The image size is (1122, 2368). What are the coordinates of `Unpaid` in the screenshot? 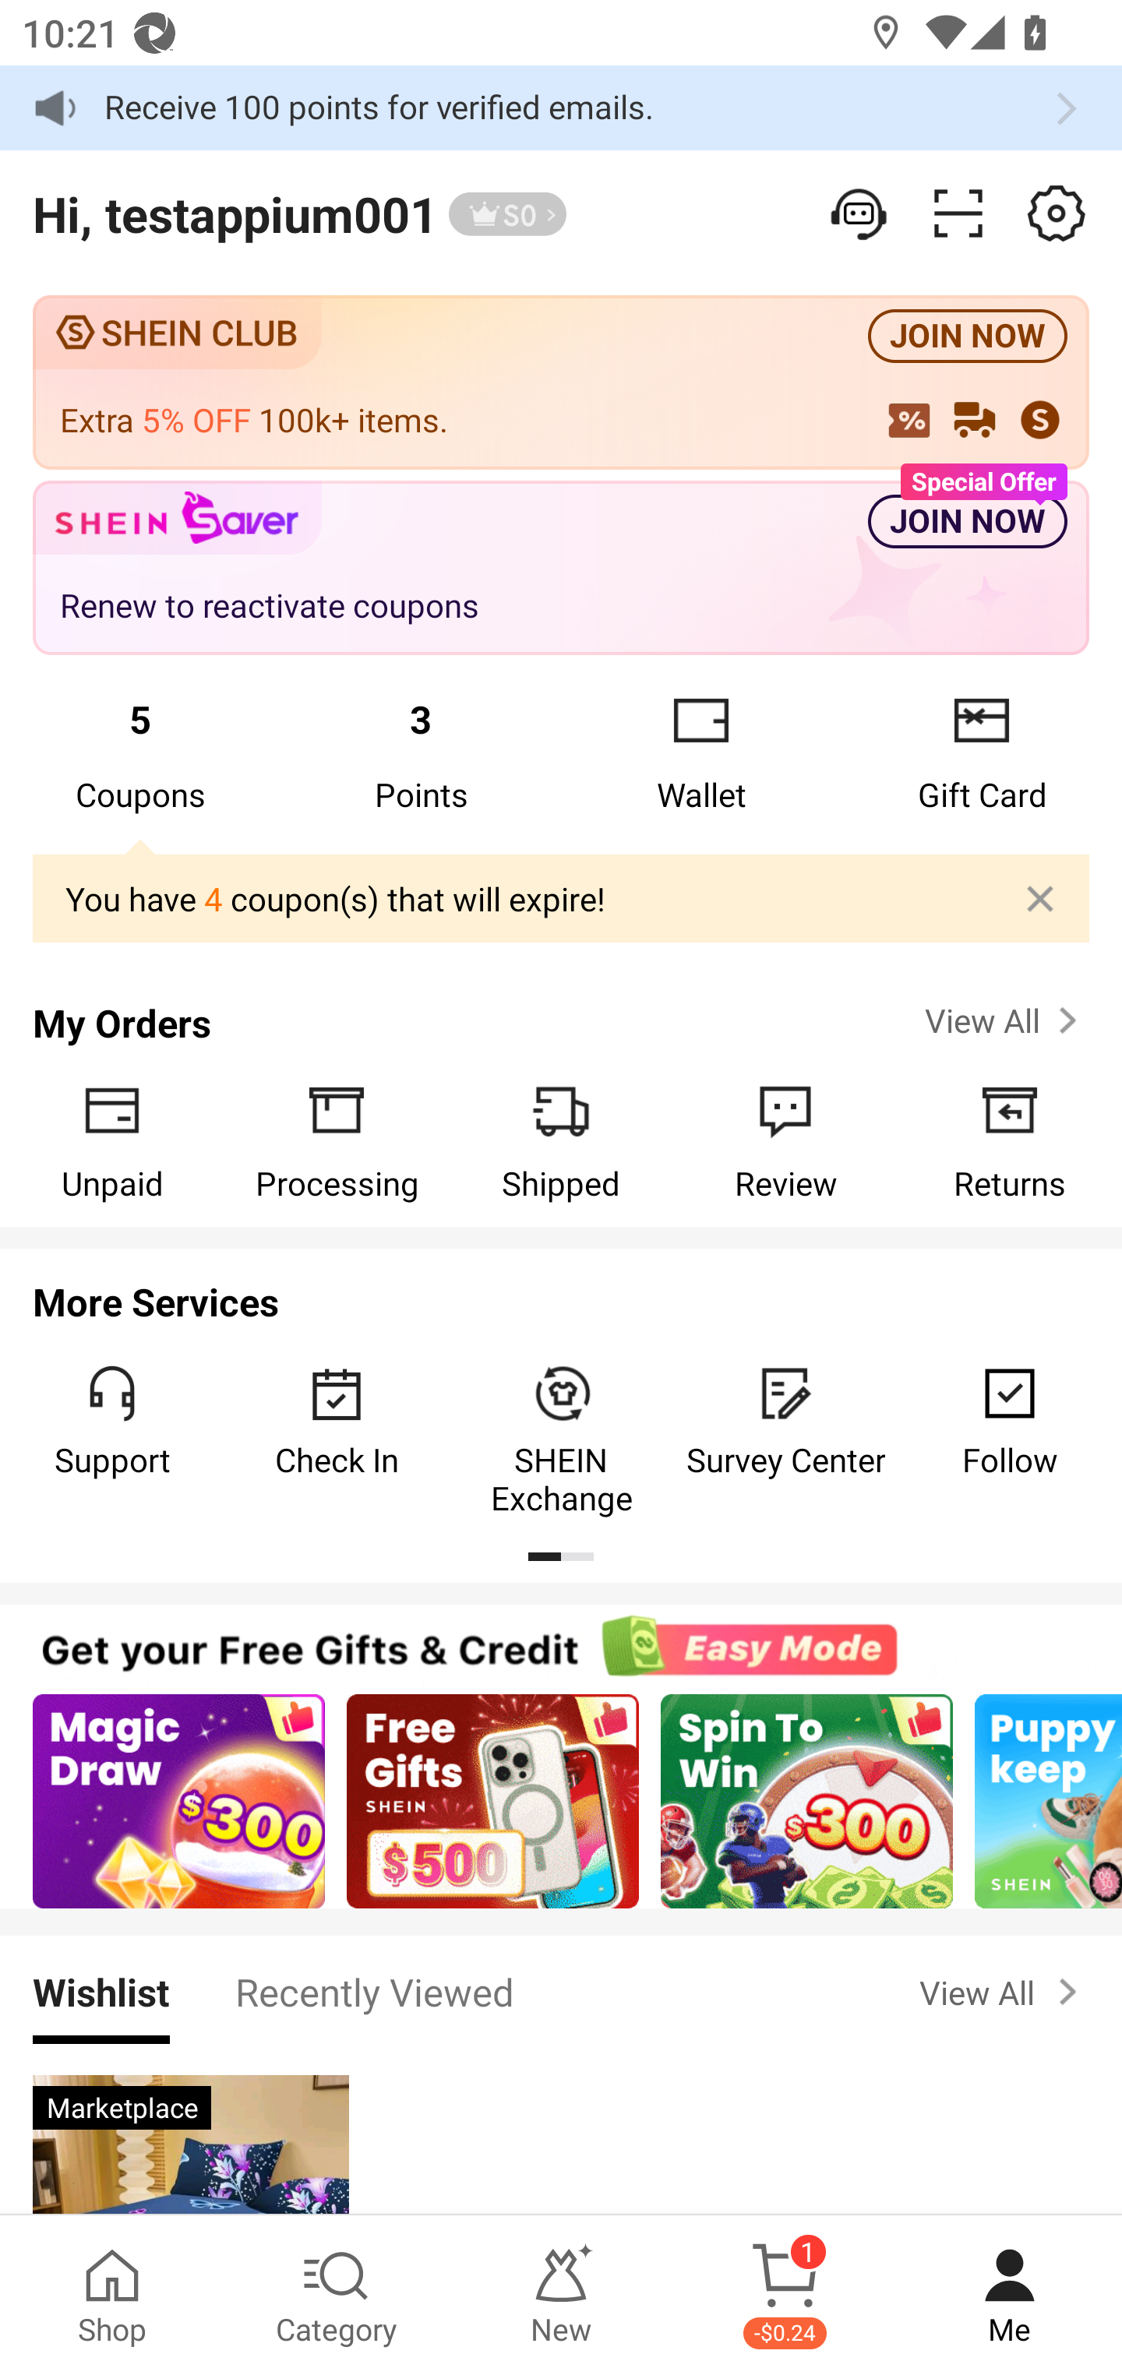 It's located at (112, 1140).